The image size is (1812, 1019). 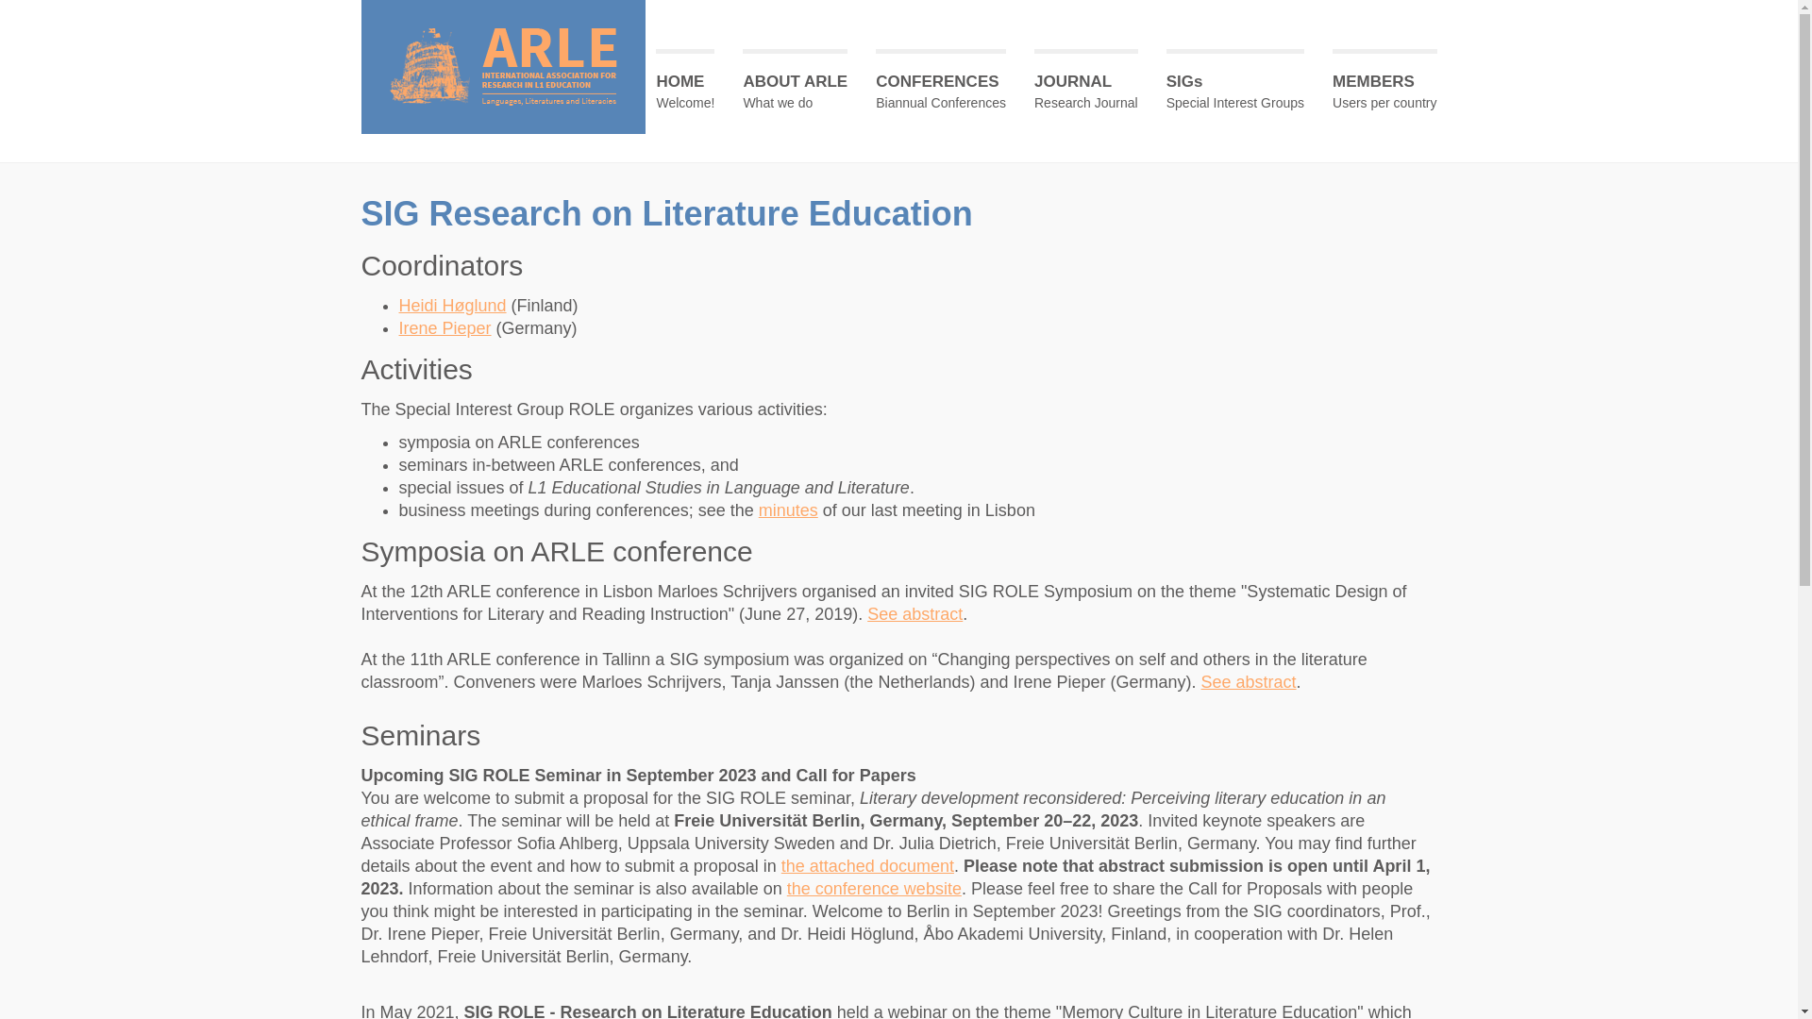 What do you see at coordinates (1250, 682) in the screenshot?
I see `See abstract` at bounding box center [1250, 682].